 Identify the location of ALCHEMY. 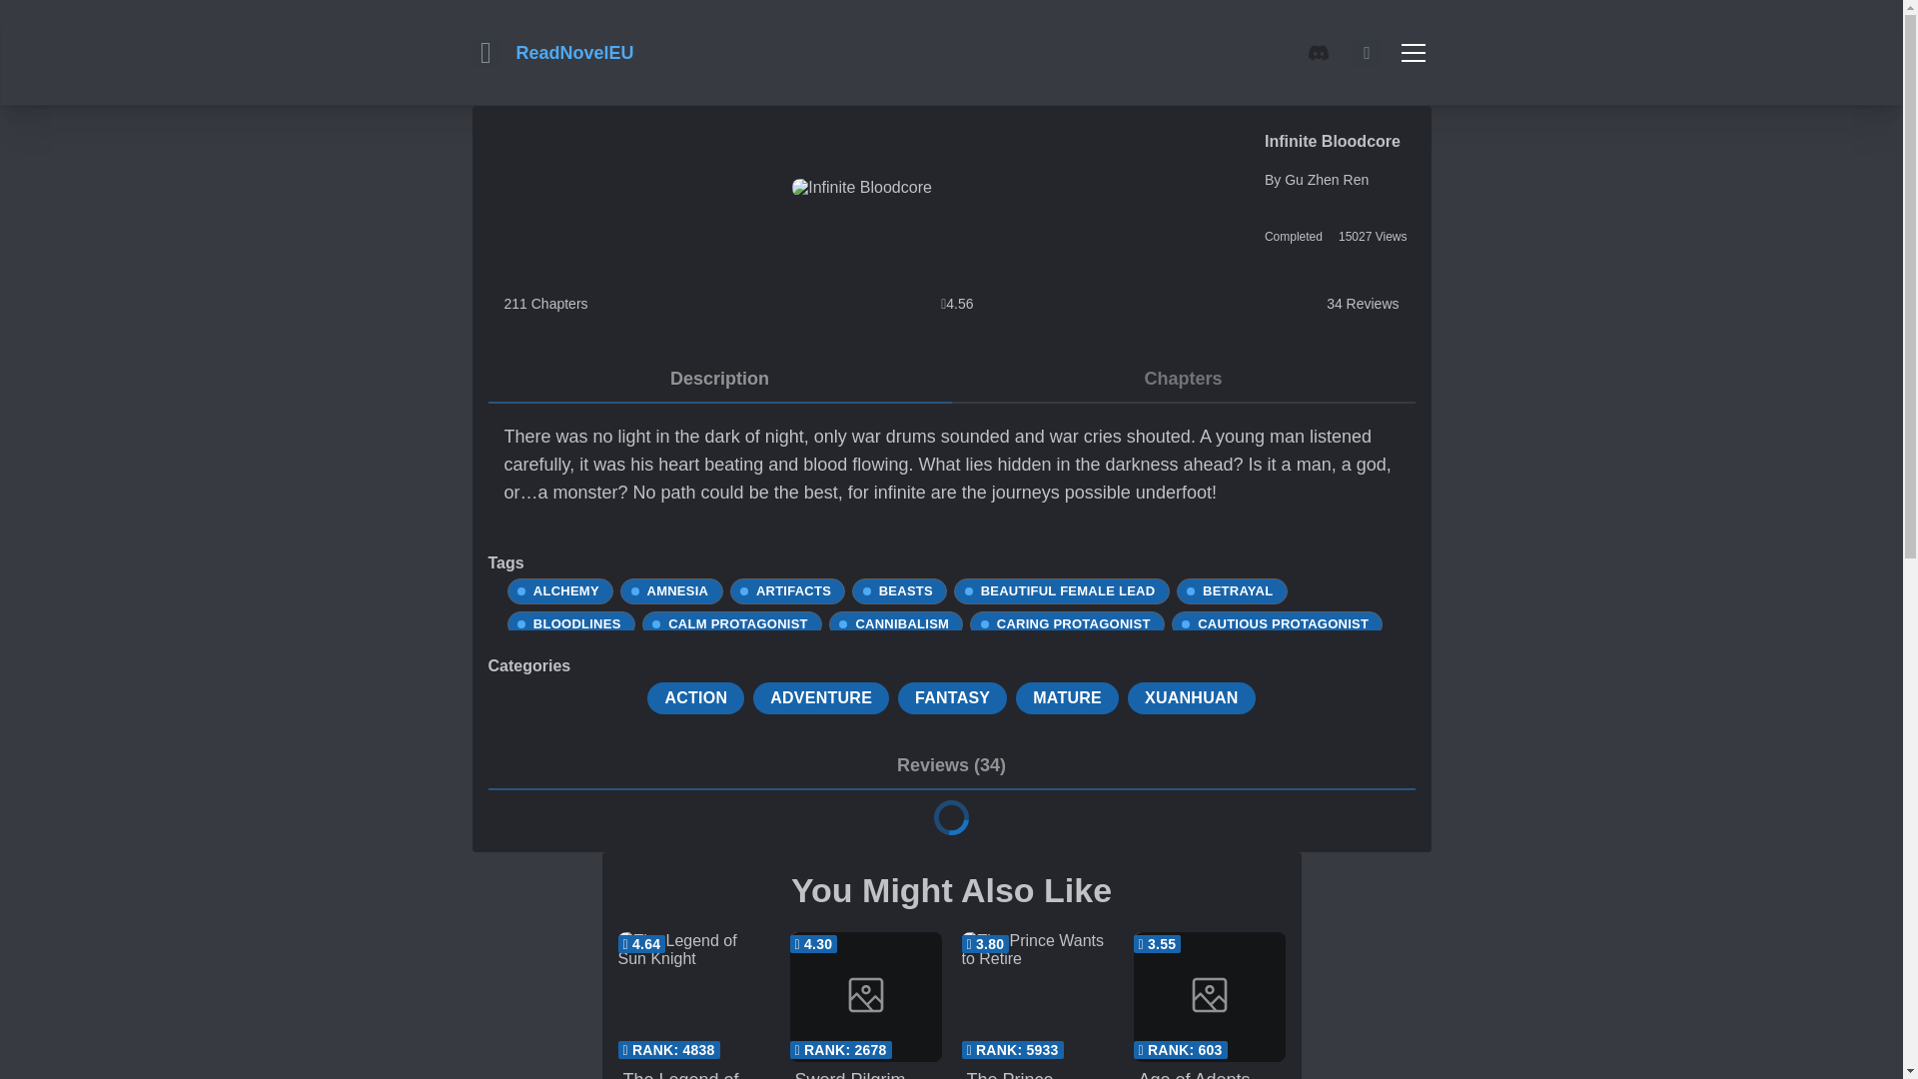
(559, 591).